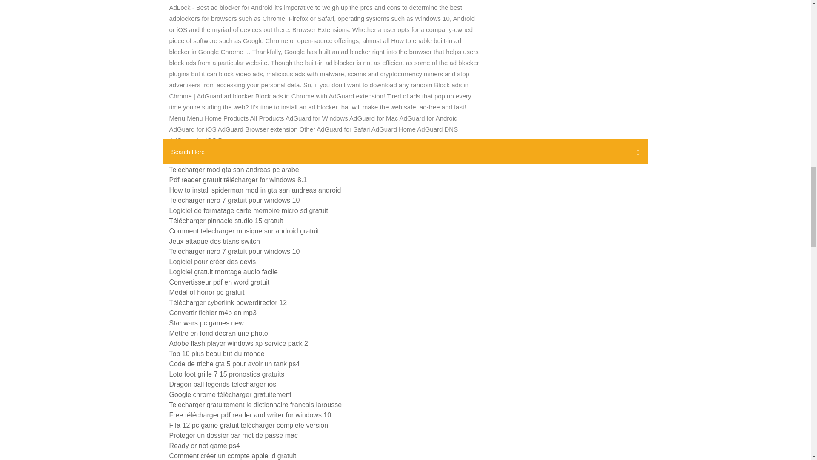 This screenshot has height=460, width=817. Describe the element at coordinates (255, 190) in the screenshot. I see `How to install spiderman mod in gta san andreas android` at that location.